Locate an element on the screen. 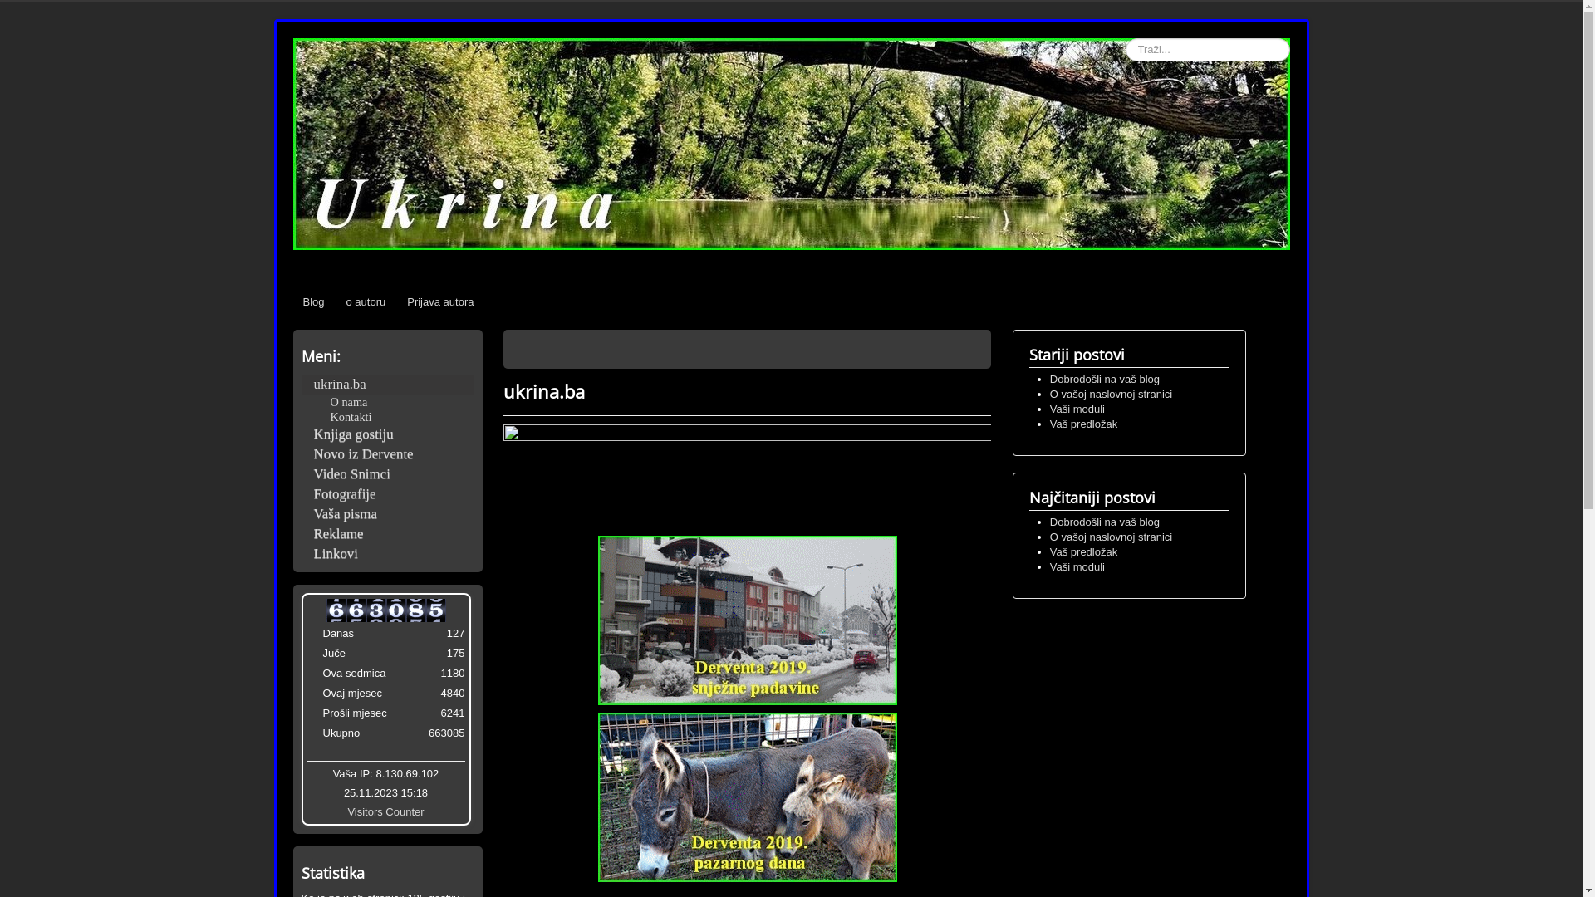 The image size is (1595, 897). O nama is located at coordinates (349, 402).